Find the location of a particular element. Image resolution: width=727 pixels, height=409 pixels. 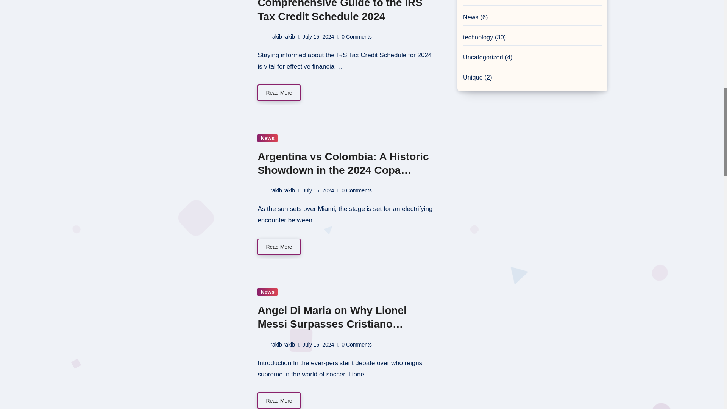

News is located at coordinates (267, 138).